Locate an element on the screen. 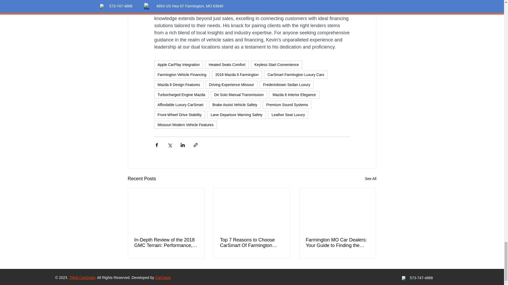 The width and height of the screenshot is (508, 285). Apple CarPlay Integration is located at coordinates (178, 65).